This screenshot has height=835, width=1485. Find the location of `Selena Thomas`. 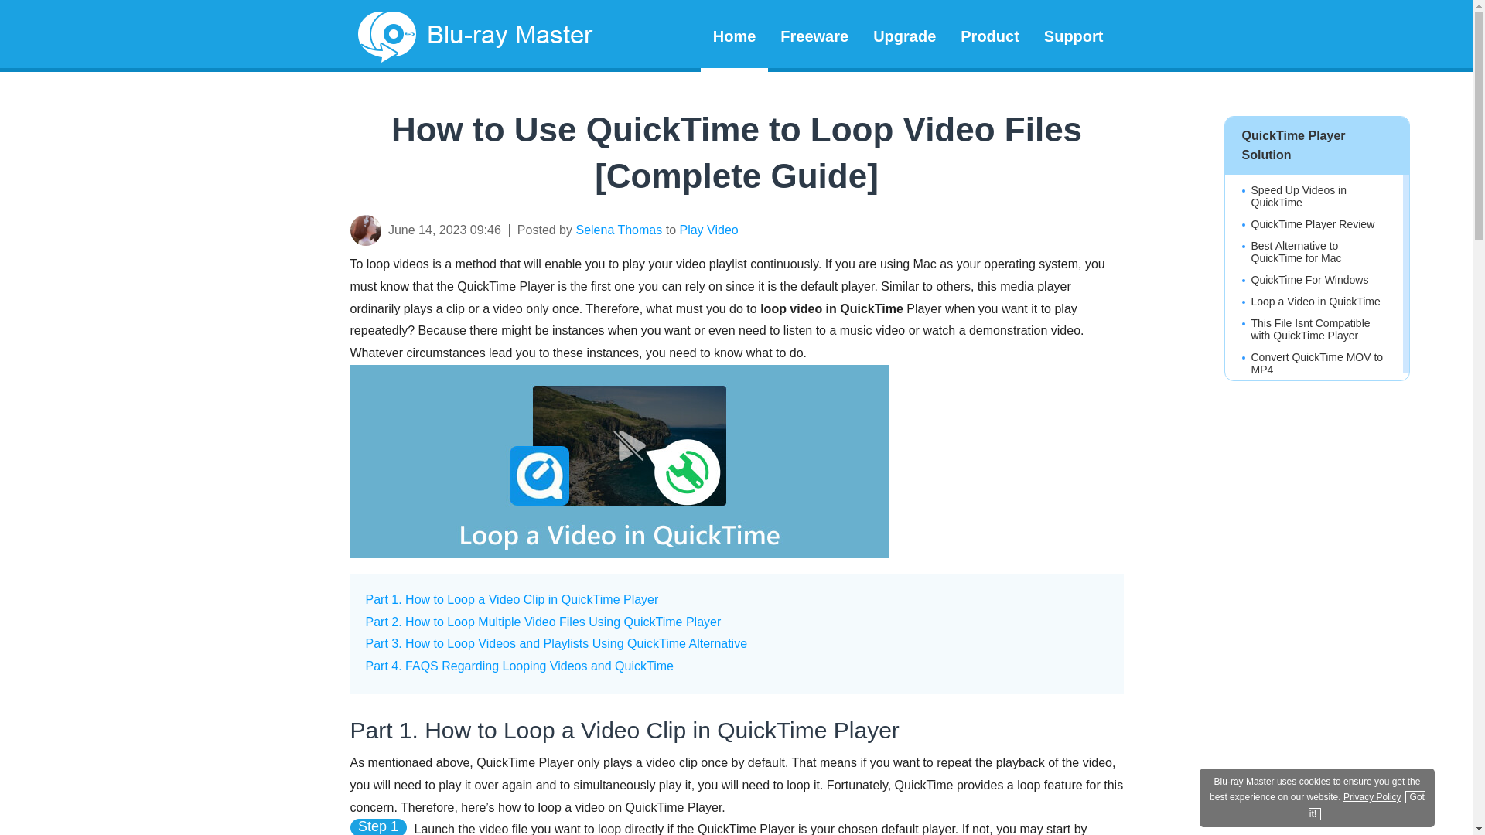

Selena Thomas is located at coordinates (619, 230).